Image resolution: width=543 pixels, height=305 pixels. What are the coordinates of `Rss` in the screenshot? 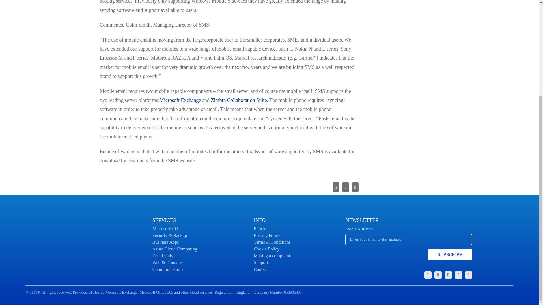 It's located at (408, 245).